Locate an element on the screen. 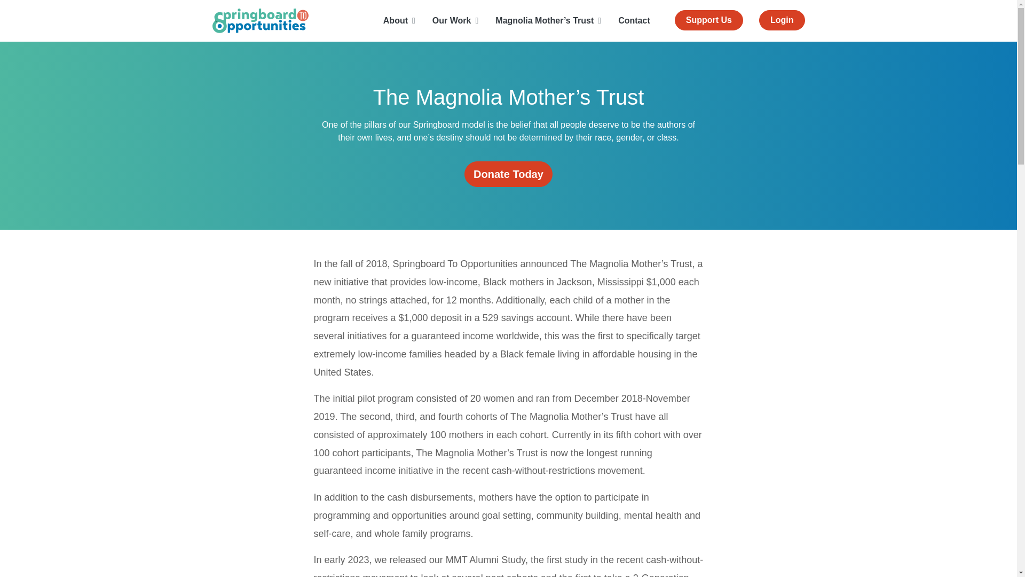 Image resolution: width=1025 pixels, height=577 pixels. Login is located at coordinates (782, 20).